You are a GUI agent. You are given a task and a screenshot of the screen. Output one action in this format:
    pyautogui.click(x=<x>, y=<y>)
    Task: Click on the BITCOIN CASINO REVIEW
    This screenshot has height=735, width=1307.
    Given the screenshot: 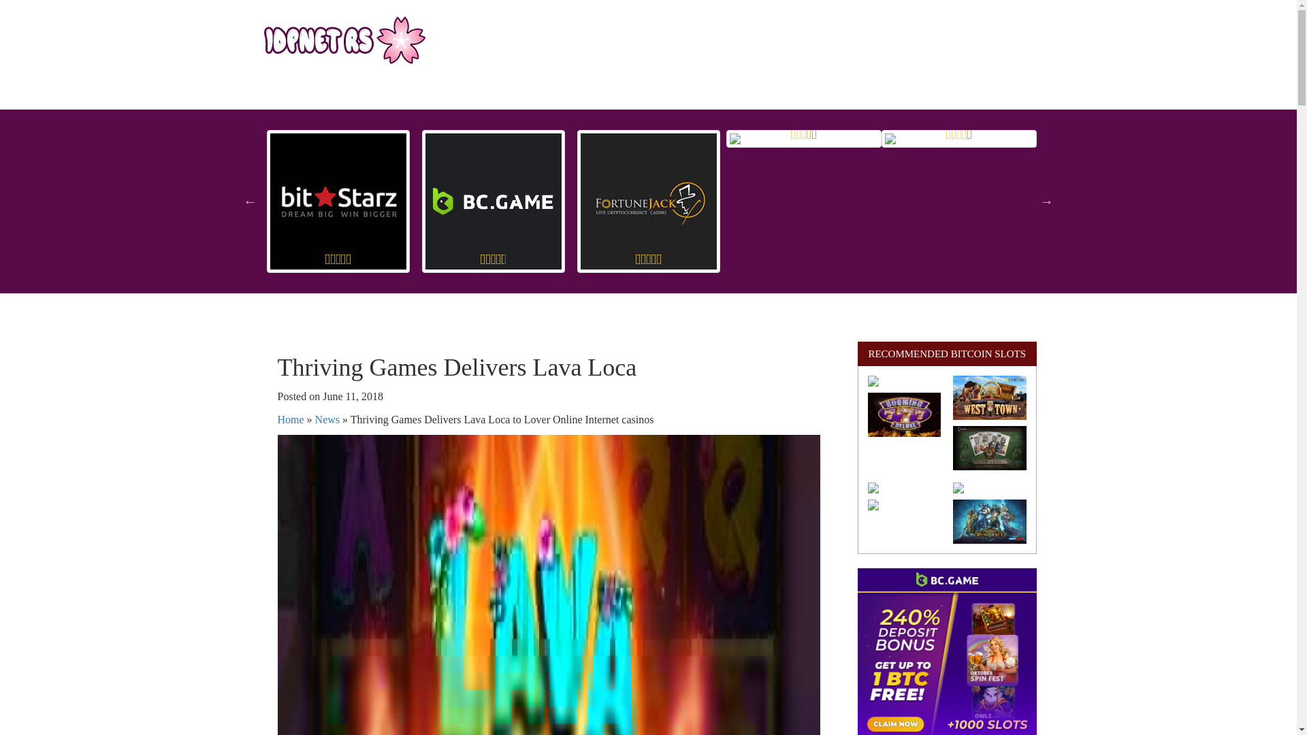 What is the action you would take?
    pyautogui.click(x=496, y=93)
    